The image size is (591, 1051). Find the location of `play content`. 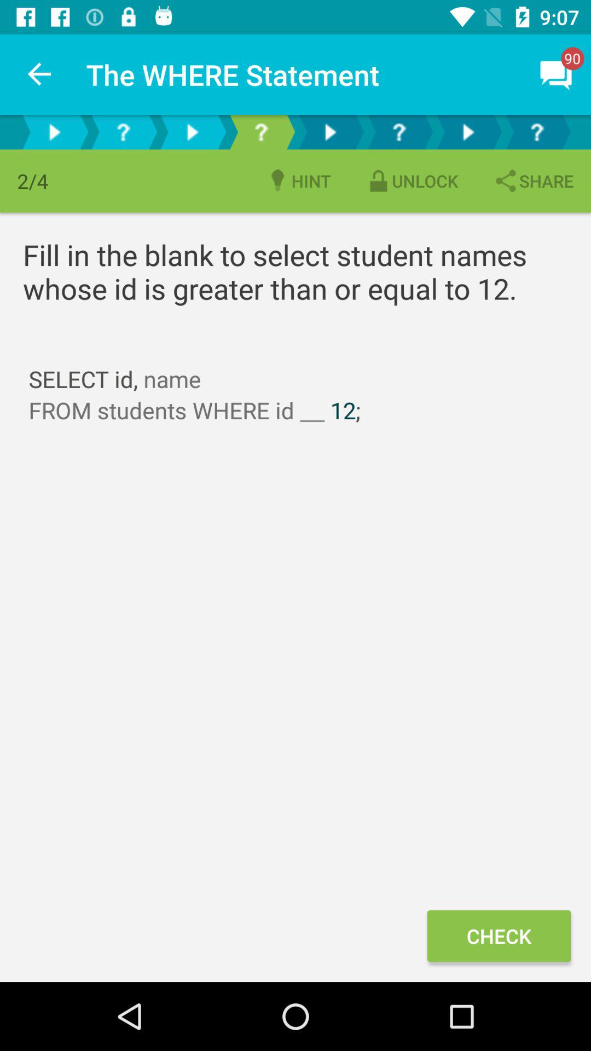

play content is located at coordinates (330, 132).